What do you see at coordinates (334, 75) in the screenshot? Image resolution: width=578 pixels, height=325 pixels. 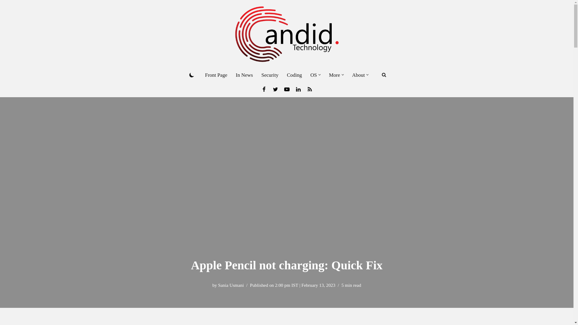 I see `More` at bounding box center [334, 75].